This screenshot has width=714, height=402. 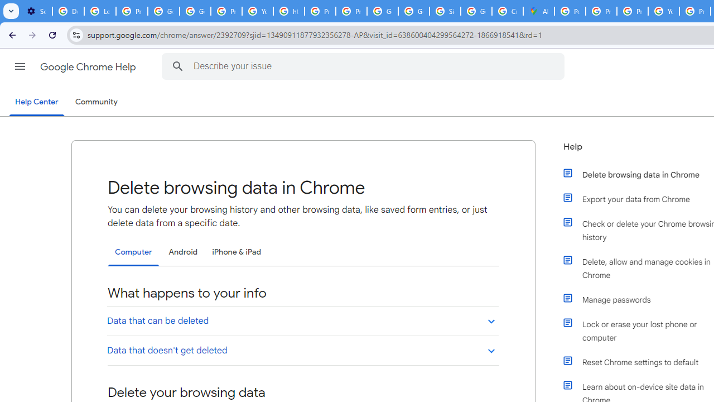 What do you see at coordinates (633, 11) in the screenshot?
I see `Privacy Help Center - Policies Help` at bounding box center [633, 11].